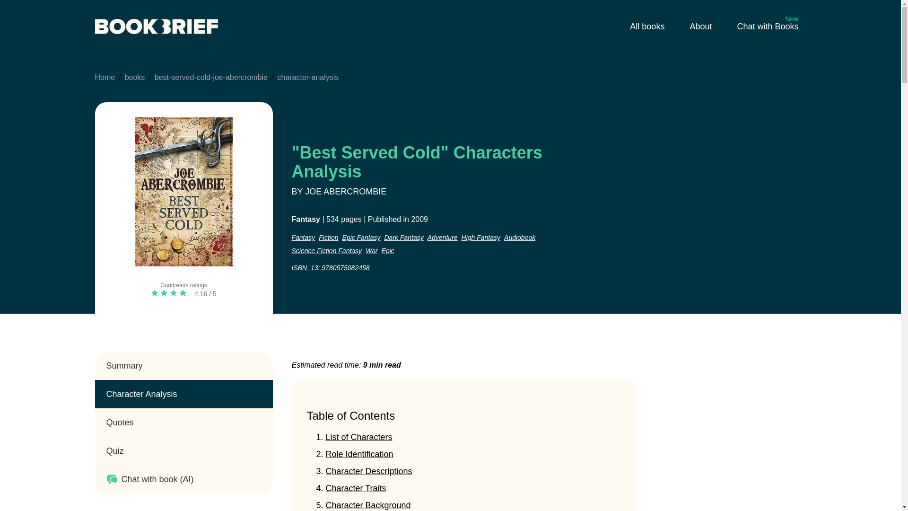  What do you see at coordinates (372, 251) in the screenshot?
I see `War` at bounding box center [372, 251].